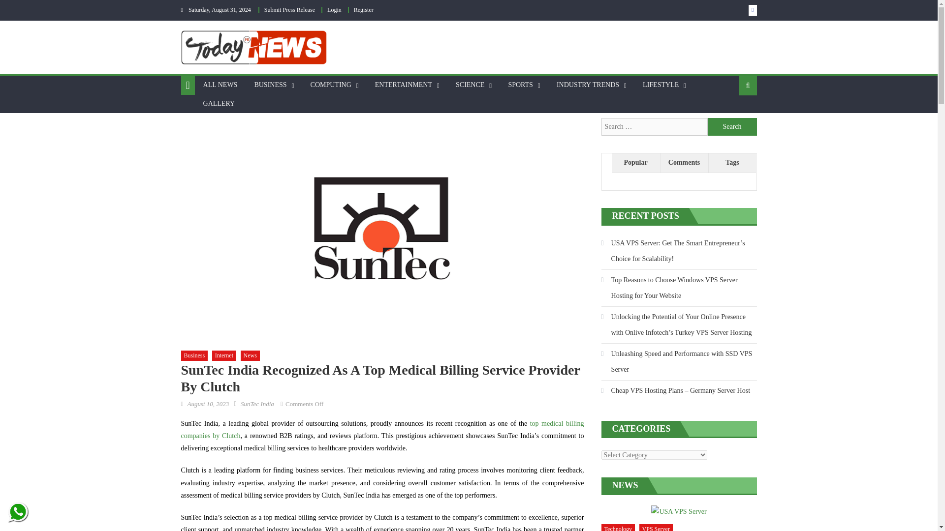 The image size is (945, 531). I want to click on INDUSTRY TRENDS, so click(588, 85).